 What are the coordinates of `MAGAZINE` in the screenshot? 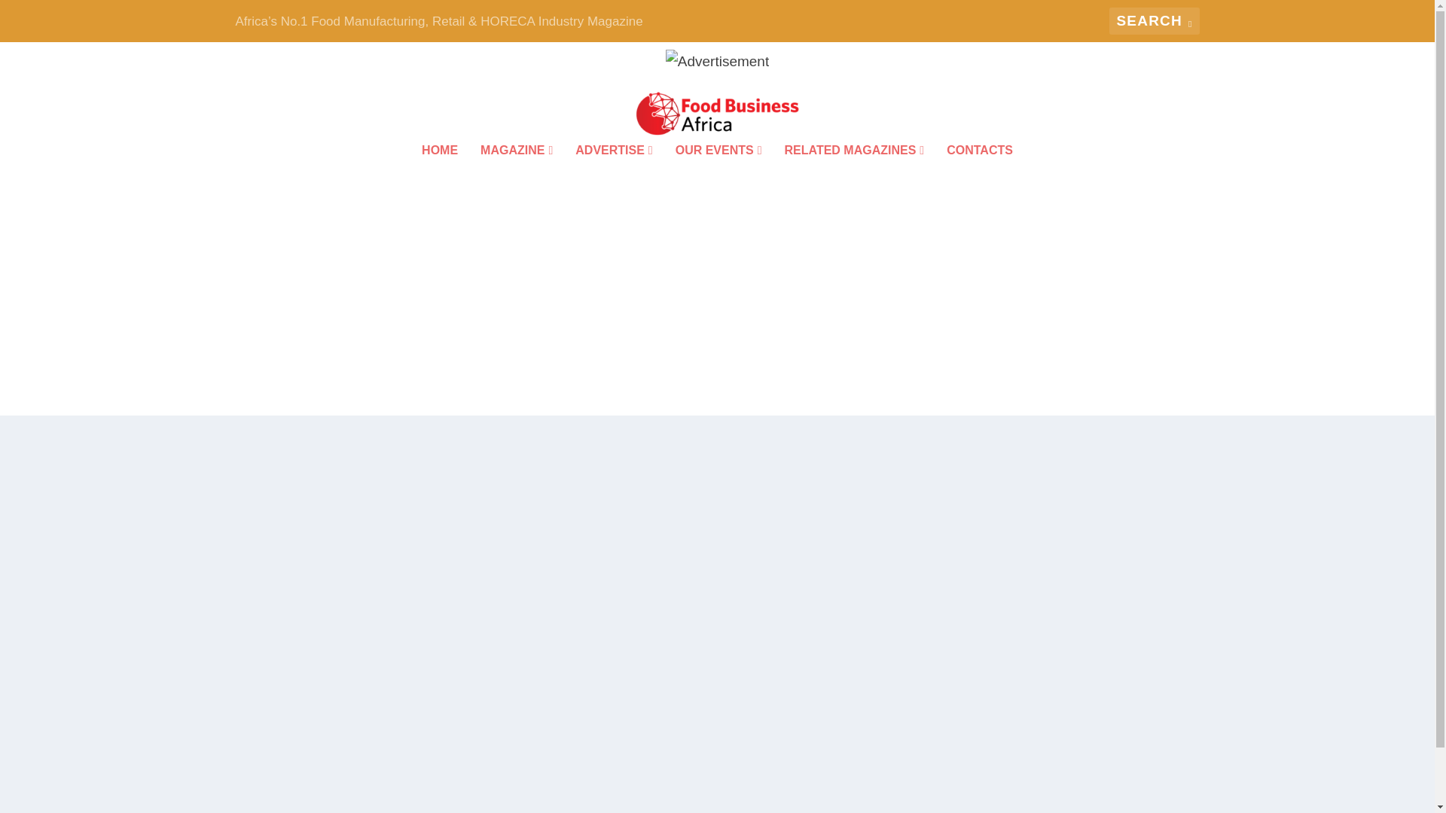 It's located at (516, 171).